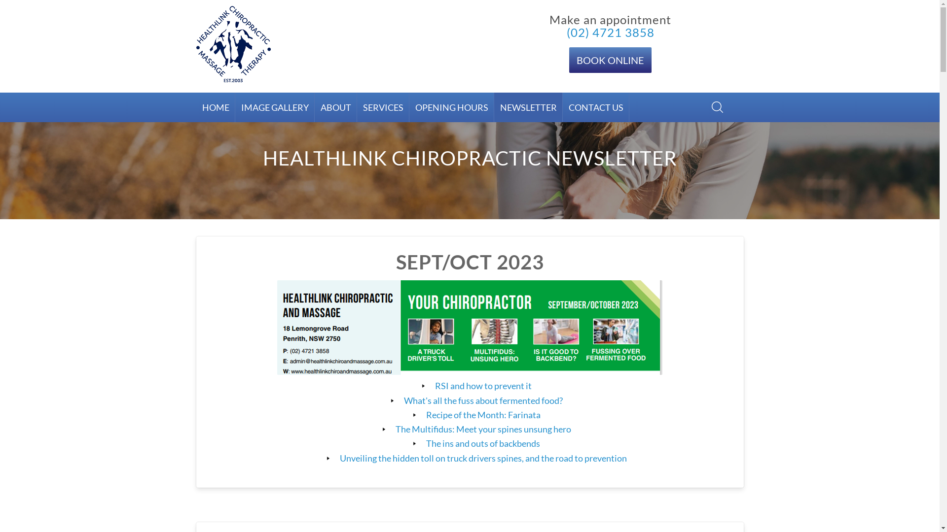  What do you see at coordinates (610, 33) in the screenshot?
I see `(02) 4721 3858` at bounding box center [610, 33].